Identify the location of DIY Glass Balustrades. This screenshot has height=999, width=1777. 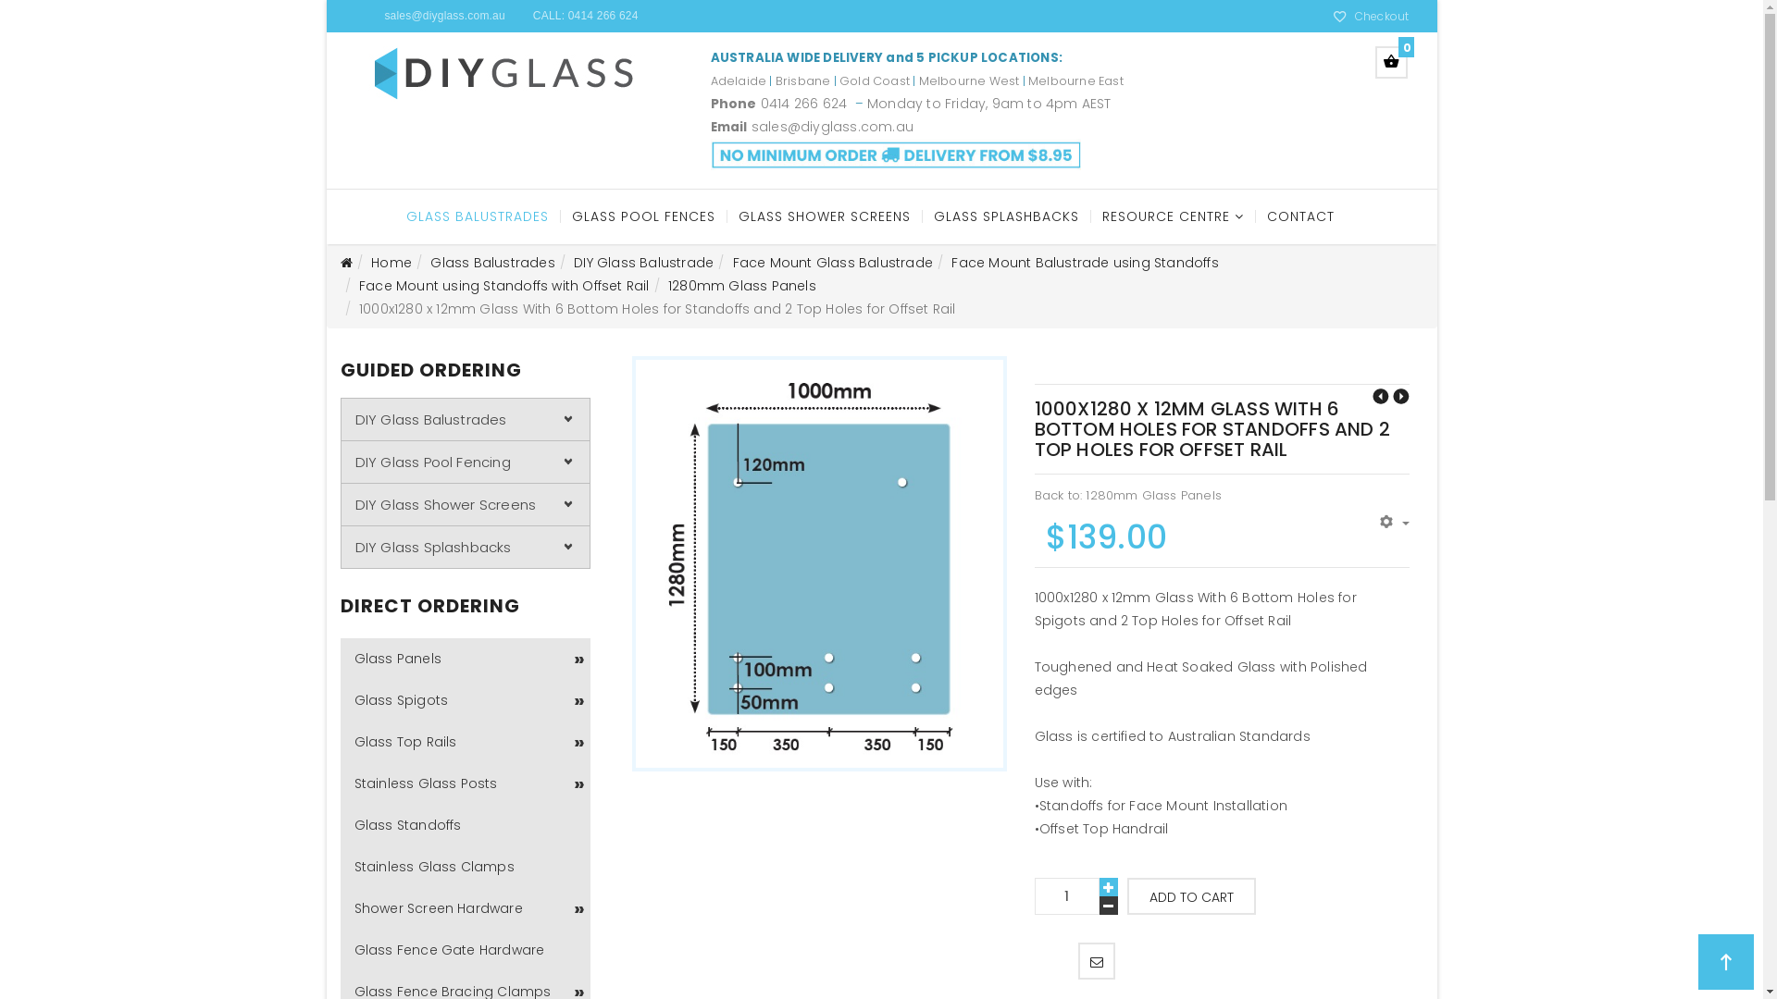
(466, 419).